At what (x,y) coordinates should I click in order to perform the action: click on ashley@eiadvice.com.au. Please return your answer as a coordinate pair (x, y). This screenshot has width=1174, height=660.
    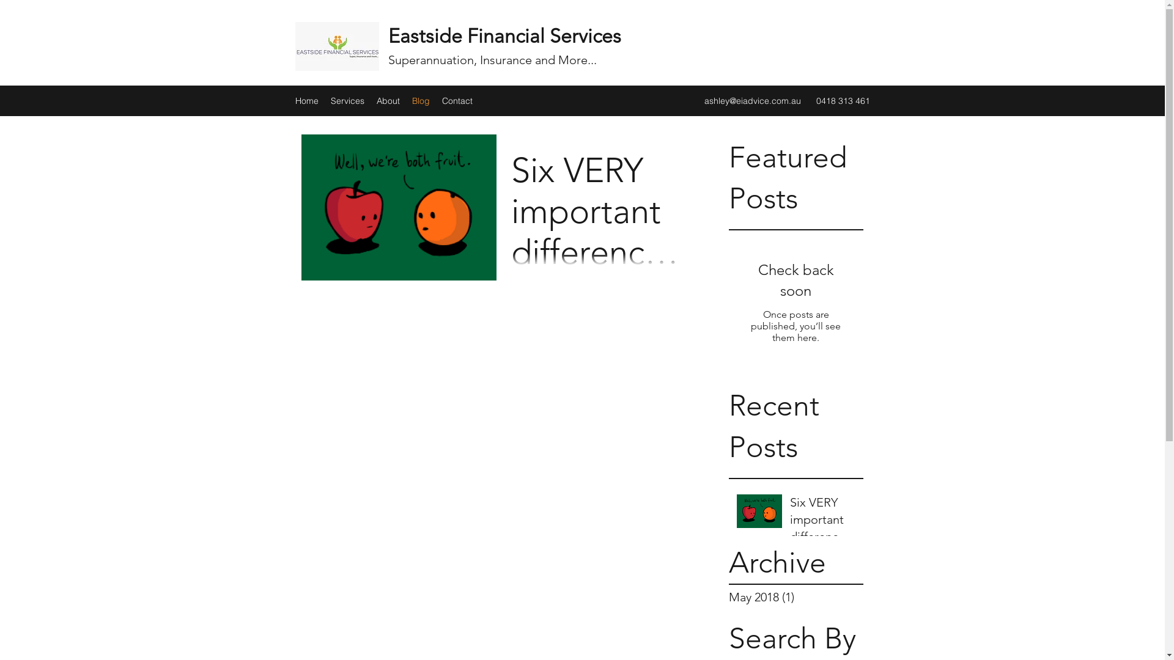
    Looking at the image, I should click on (753, 100).